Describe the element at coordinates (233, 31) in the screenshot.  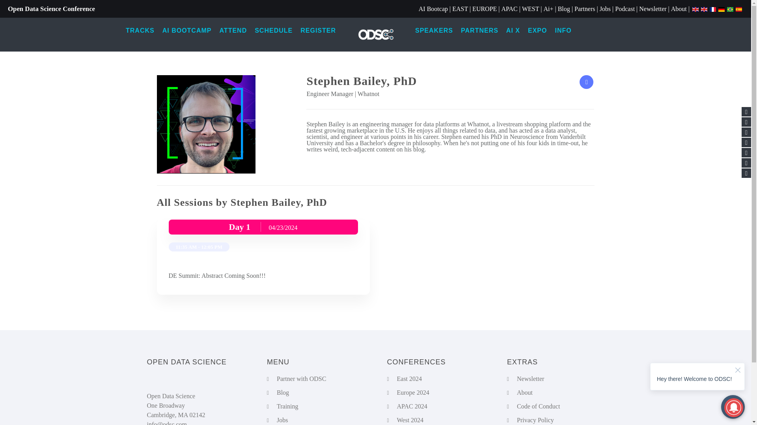
I see `ATTEND` at that location.